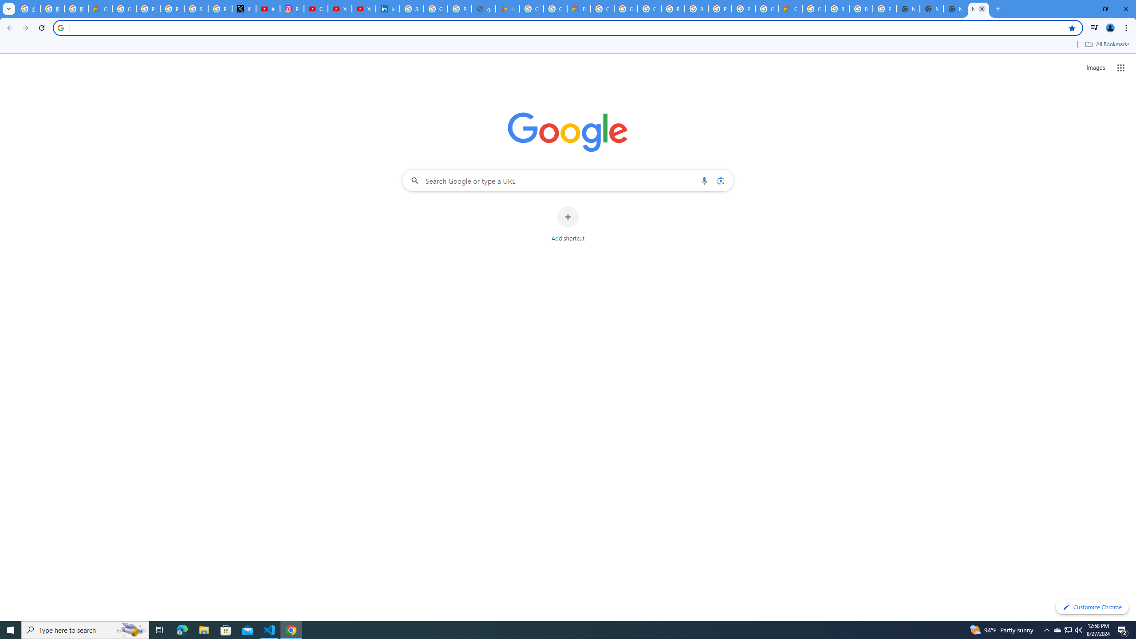 This screenshot has height=639, width=1136. What do you see at coordinates (244, 9) in the screenshot?
I see `X` at bounding box center [244, 9].